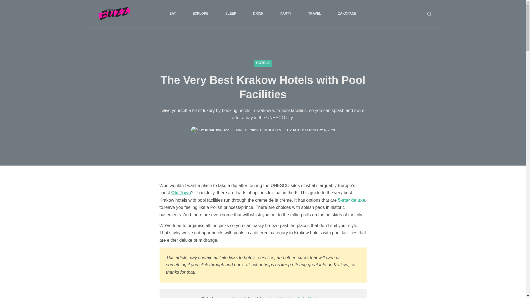 The width and height of the screenshot is (530, 298). What do you see at coordinates (315, 14) in the screenshot?
I see `TRAVEL` at bounding box center [315, 14].